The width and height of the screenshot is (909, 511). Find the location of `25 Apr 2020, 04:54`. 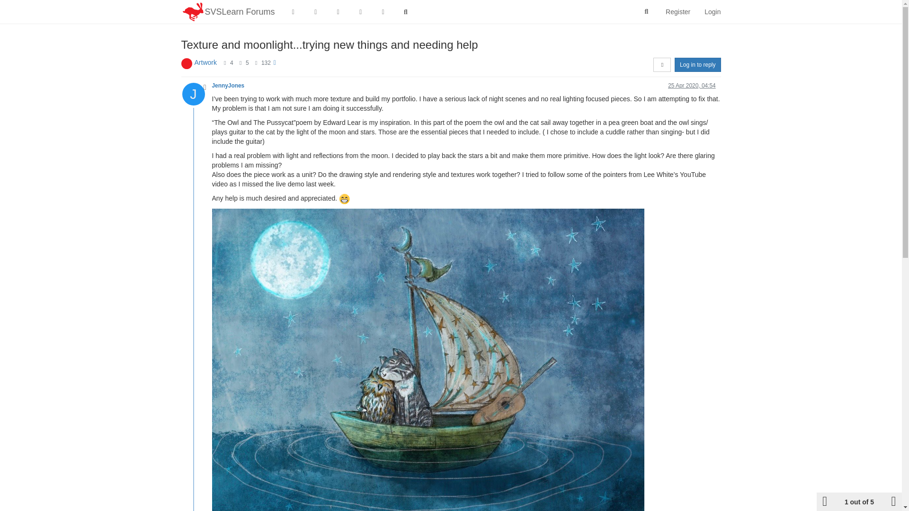

25 Apr 2020, 04:54 is located at coordinates (692, 85).